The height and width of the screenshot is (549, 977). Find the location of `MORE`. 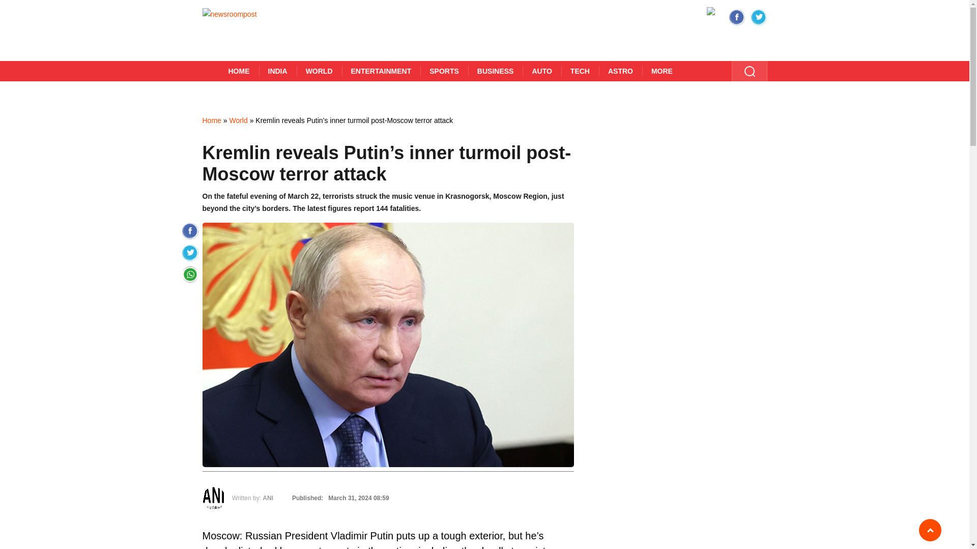

MORE is located at coordinates (662, 71).